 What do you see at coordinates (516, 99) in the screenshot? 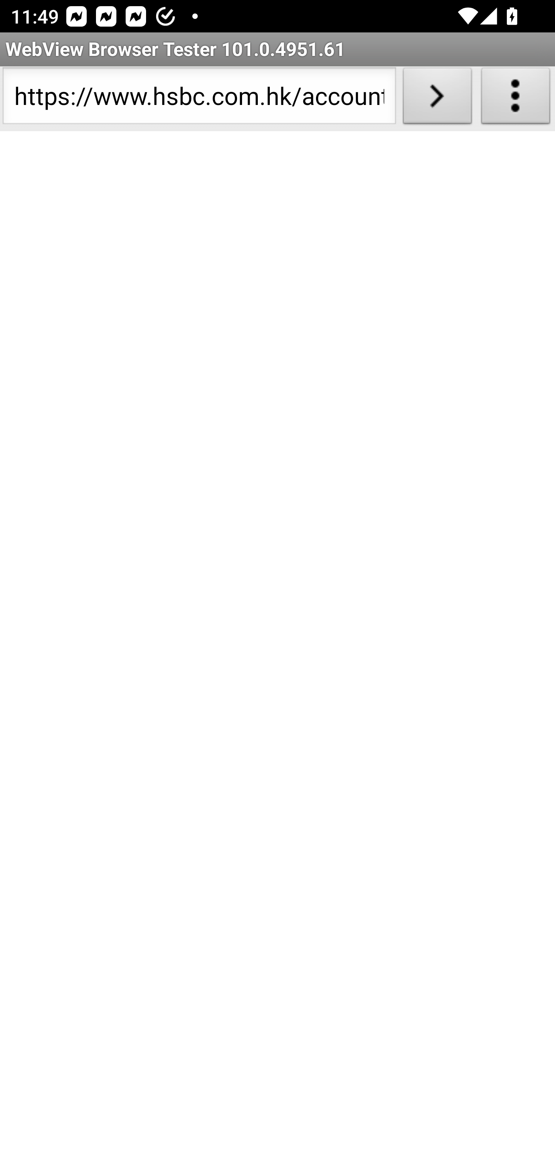
I see `About WebView` at bounding box center [516, 99].